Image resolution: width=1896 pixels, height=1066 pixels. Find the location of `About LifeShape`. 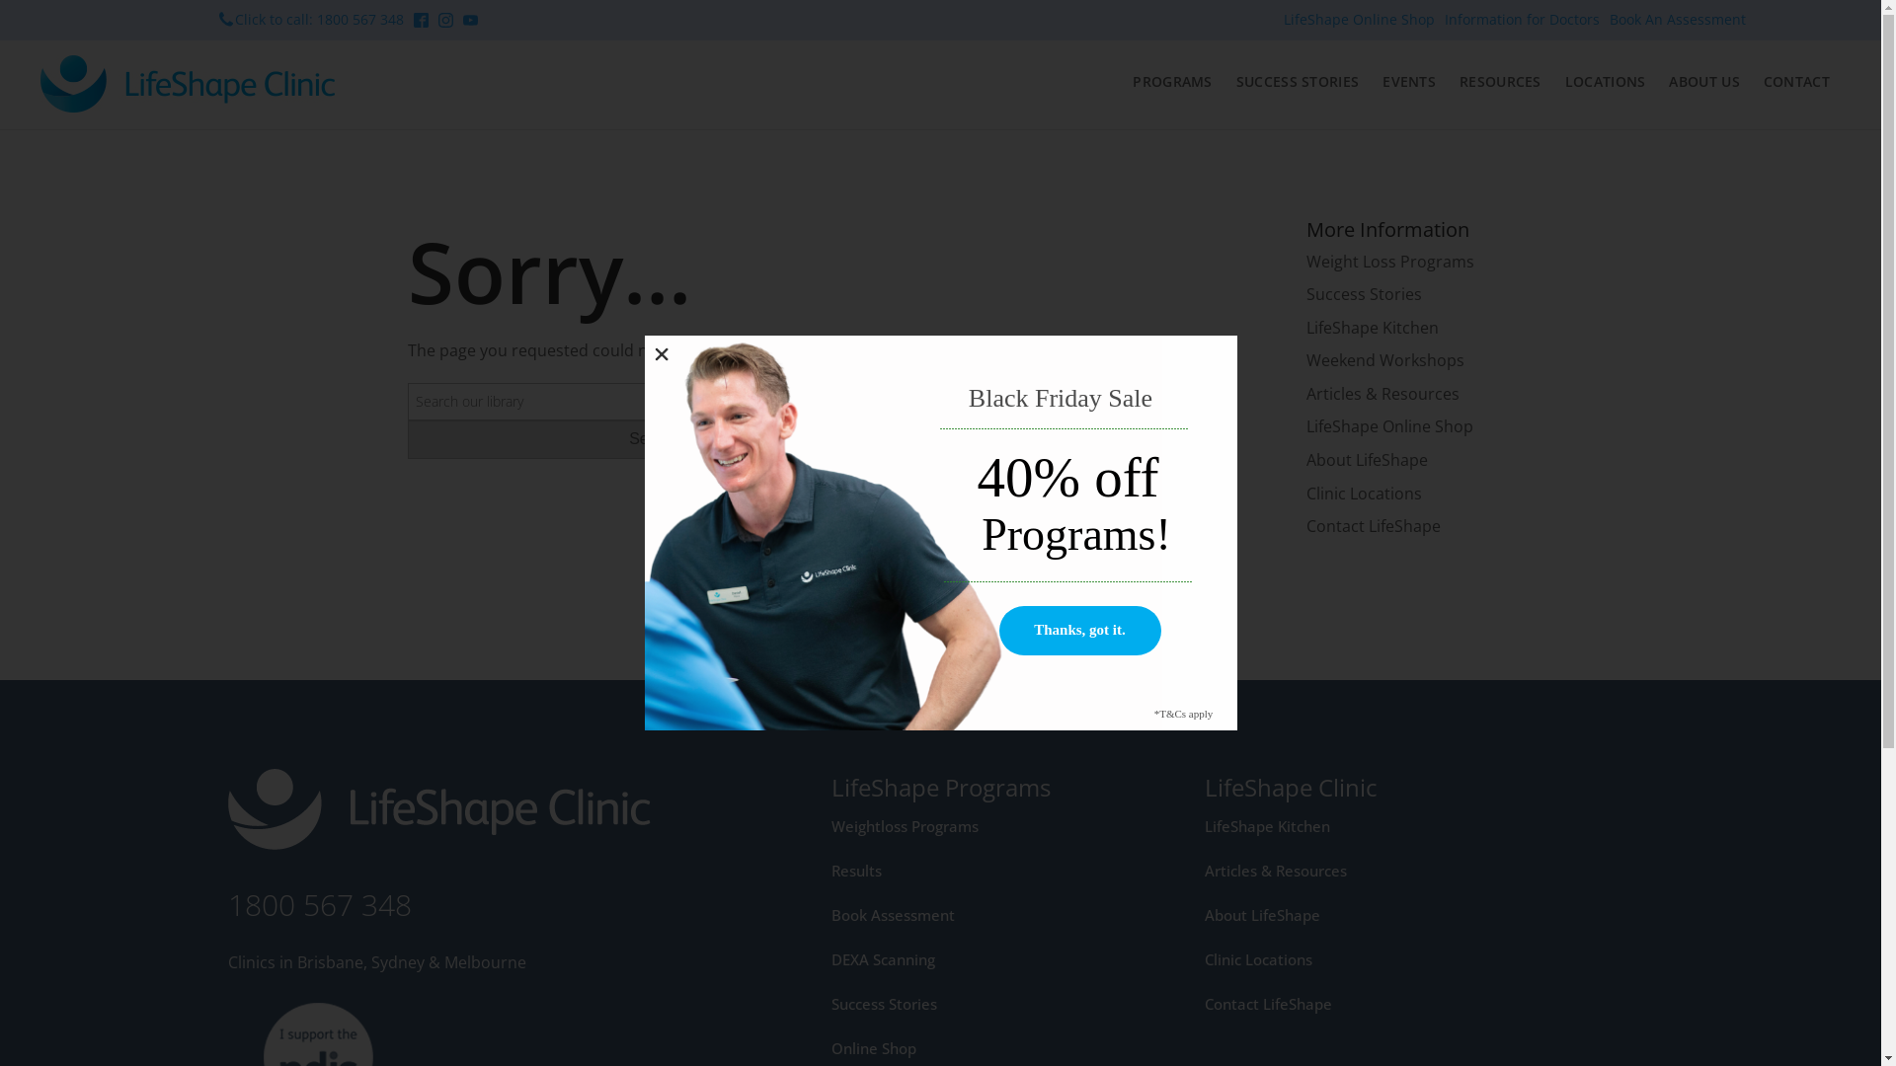

About LifeShape is located at coordinates (1367, 461).